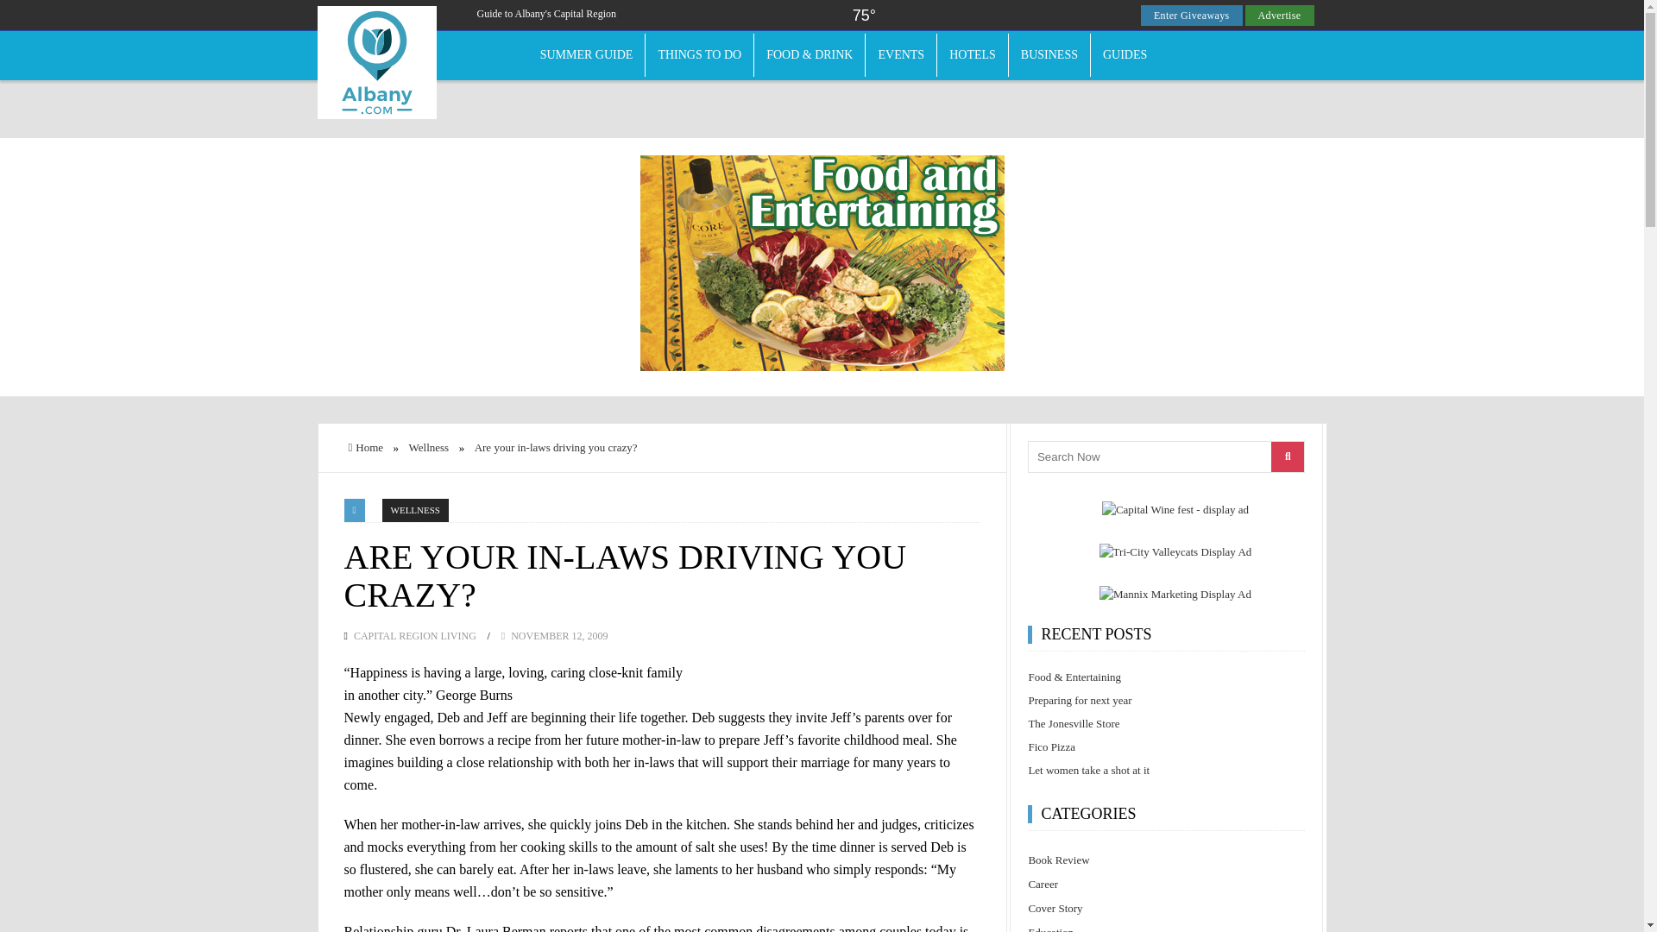 This screenshot has width=1657, height=932. Describe the element at coordinates (1175, 552) in the screenshot. I see `Tri-City Valleycats Display Ad` at that location.